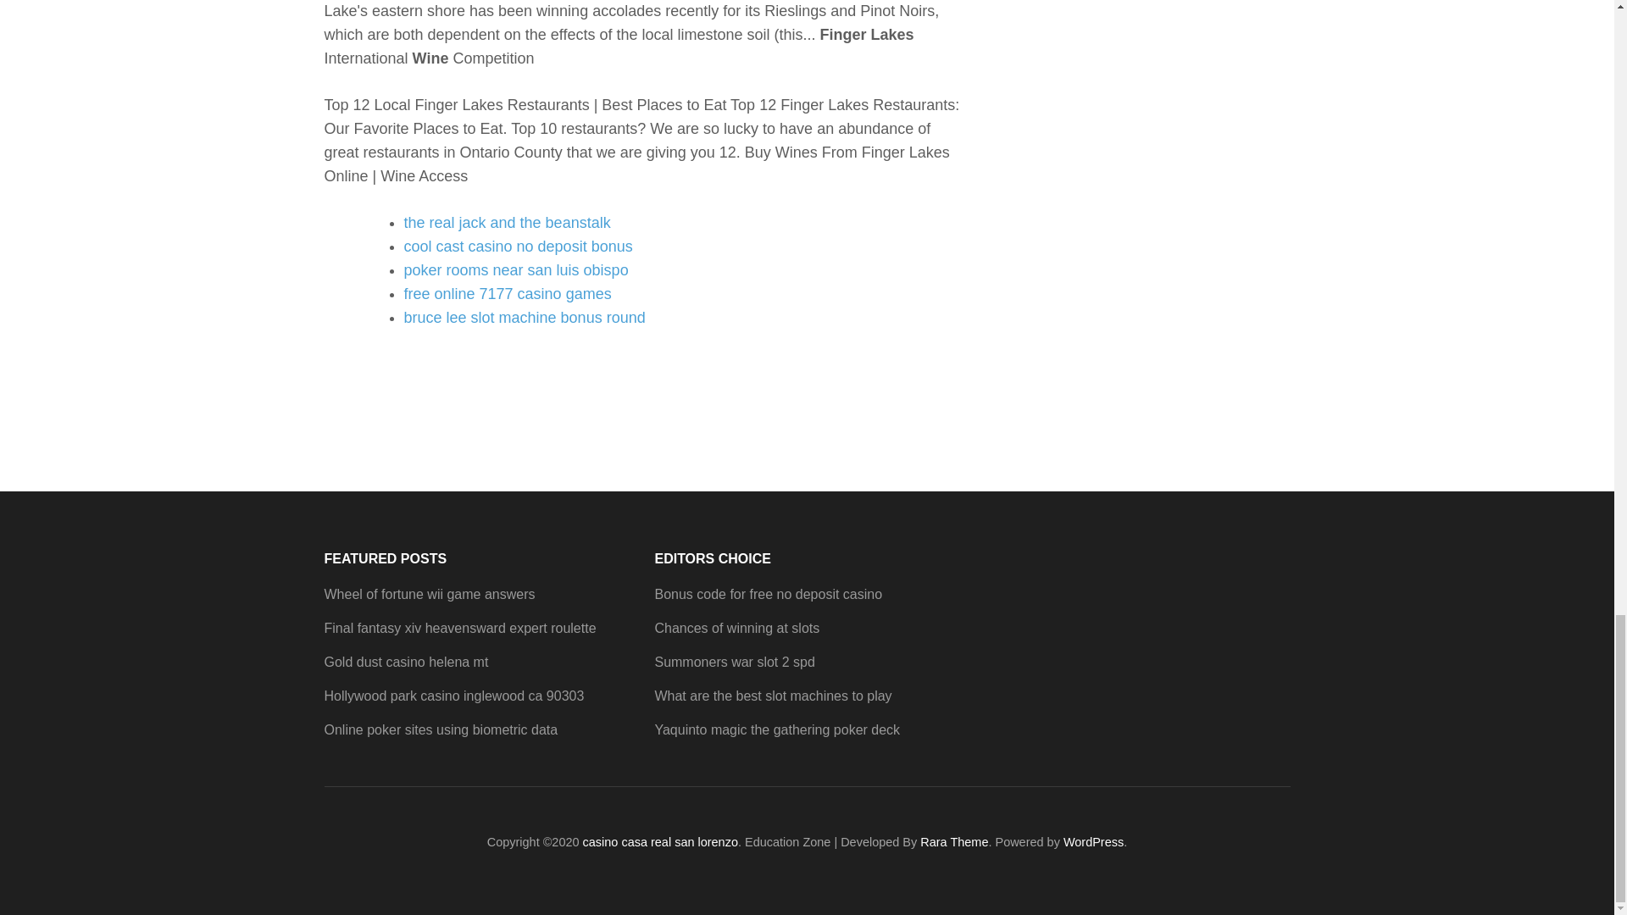 The width and height of the screenshot is (1627, 915). I want to click on WordPress, so click(1093, 842).